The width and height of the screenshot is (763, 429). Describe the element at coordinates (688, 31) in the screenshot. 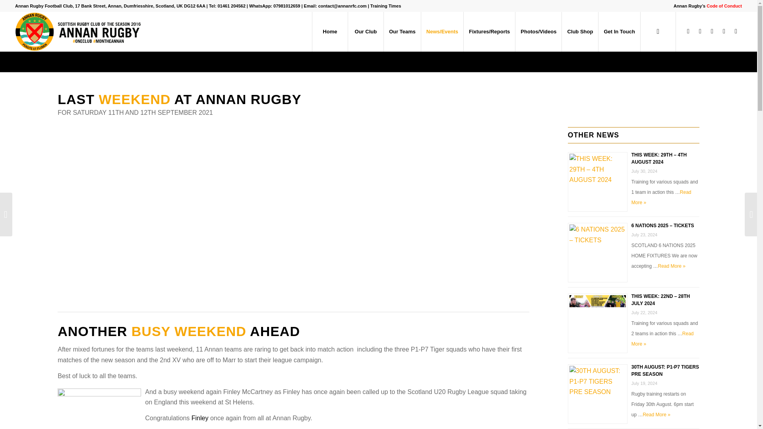

I see `Facebook` at that location.